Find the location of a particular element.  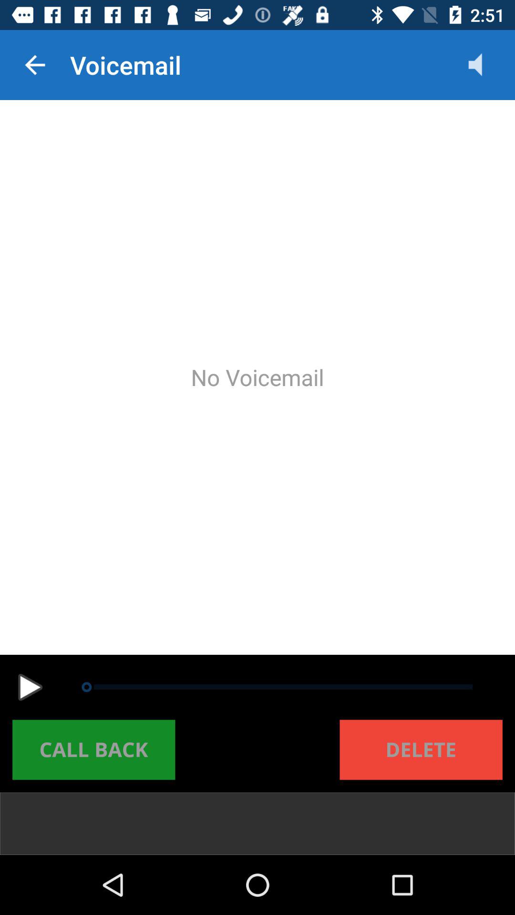

select the item above the call back is located at coordinates (30, 687).